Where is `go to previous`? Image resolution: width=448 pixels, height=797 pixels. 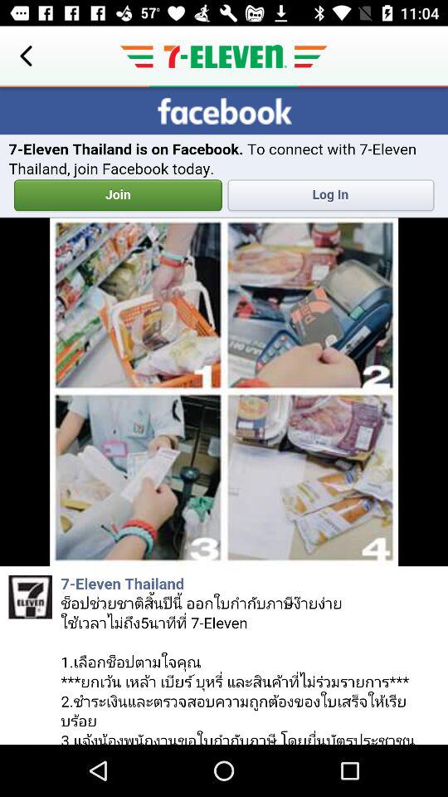
go to previous is located at coordinates (27, 56).